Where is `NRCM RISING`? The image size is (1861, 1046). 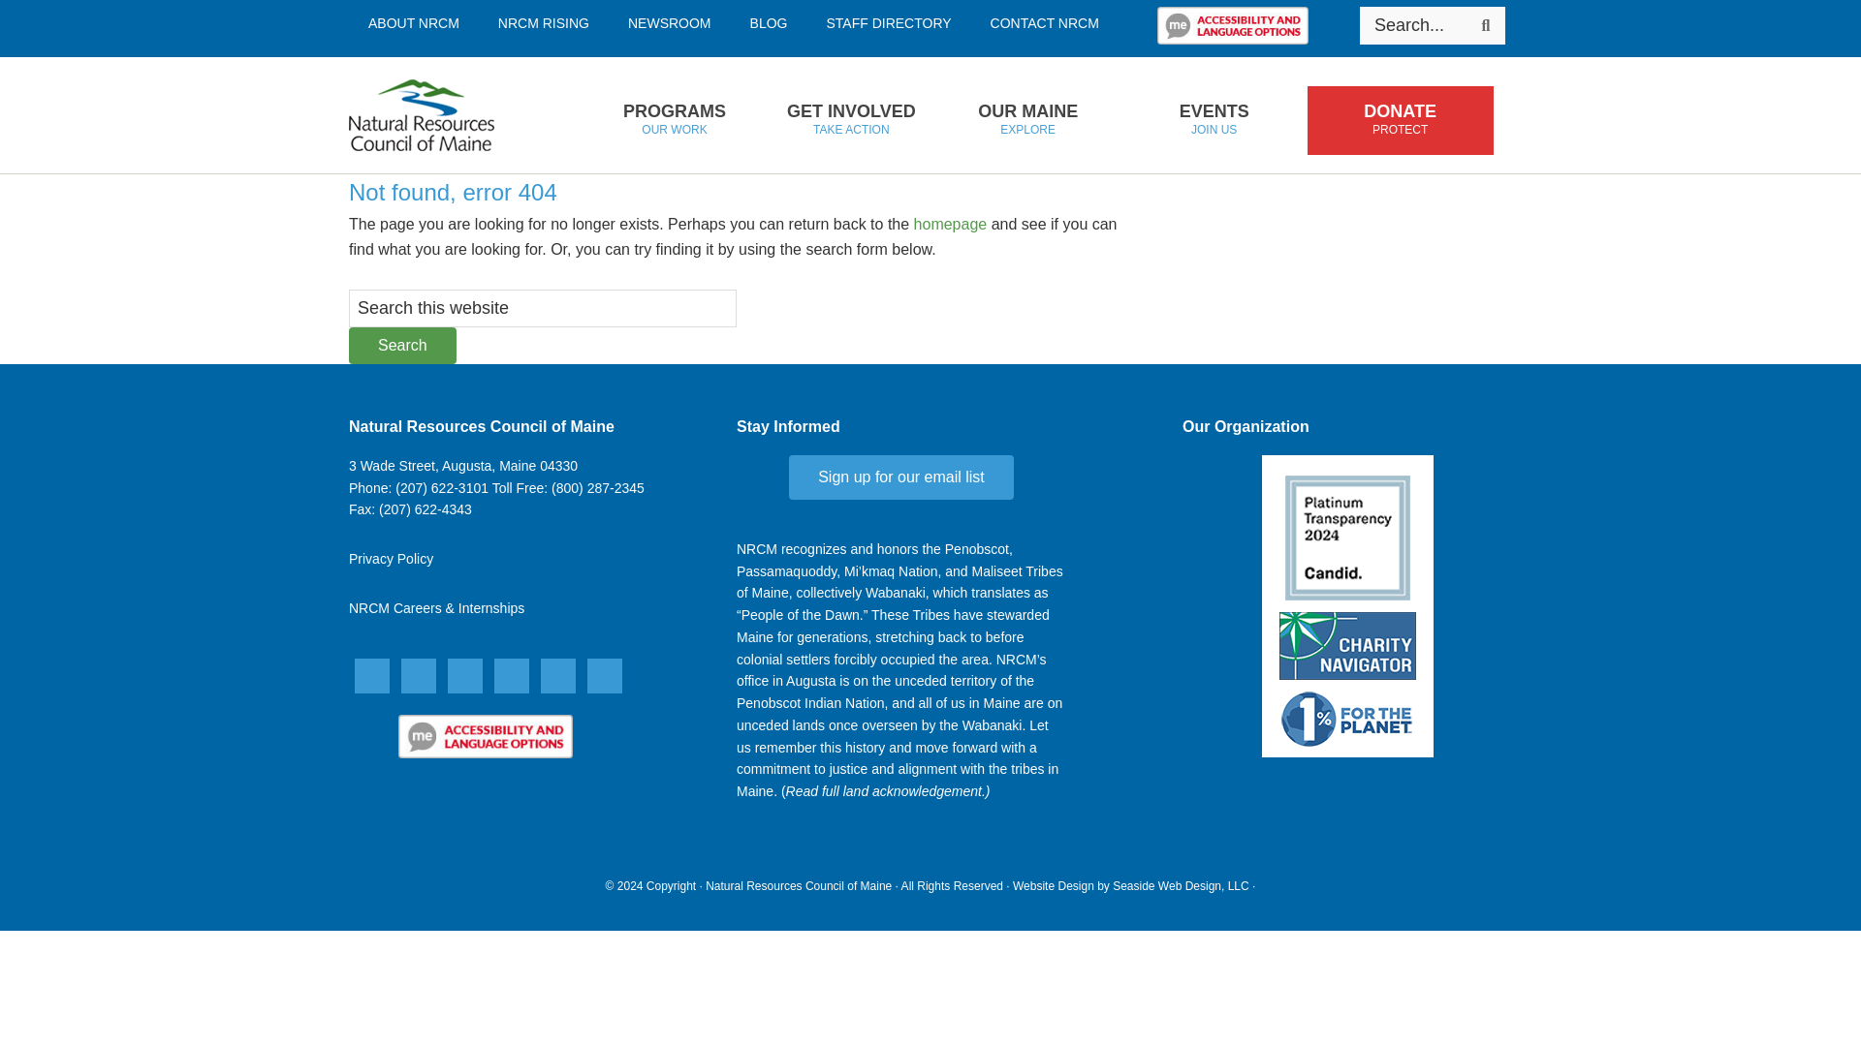 NRCM RISING is located at coordinates (543, 23).